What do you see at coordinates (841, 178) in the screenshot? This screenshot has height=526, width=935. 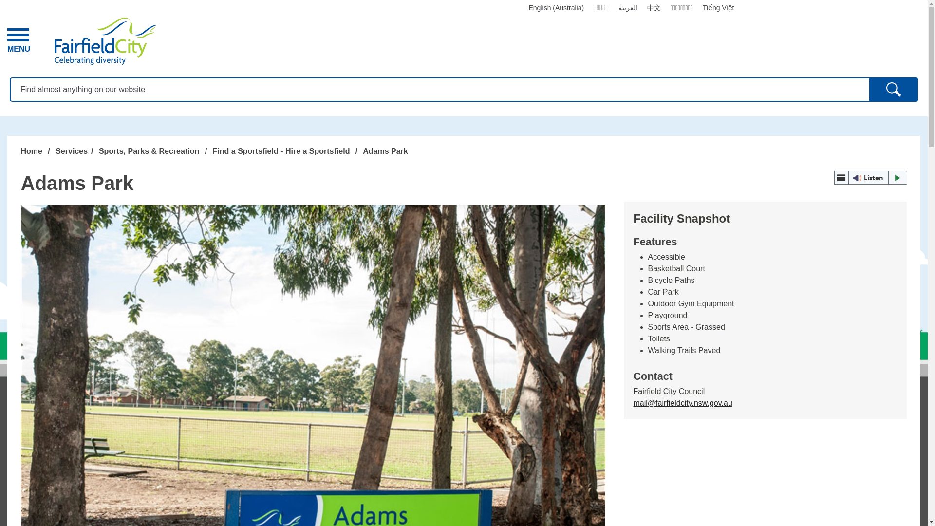 I see `webReader menu` at bounding box center [841, 178].